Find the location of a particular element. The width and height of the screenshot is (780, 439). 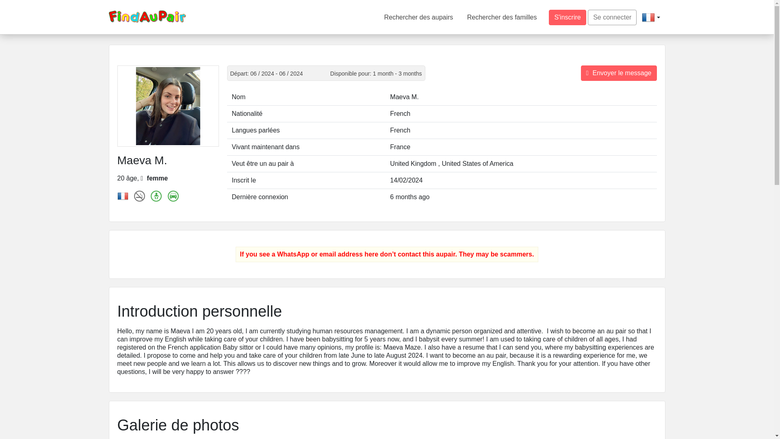

Envoyer le message is located at coordinates (619, 73).